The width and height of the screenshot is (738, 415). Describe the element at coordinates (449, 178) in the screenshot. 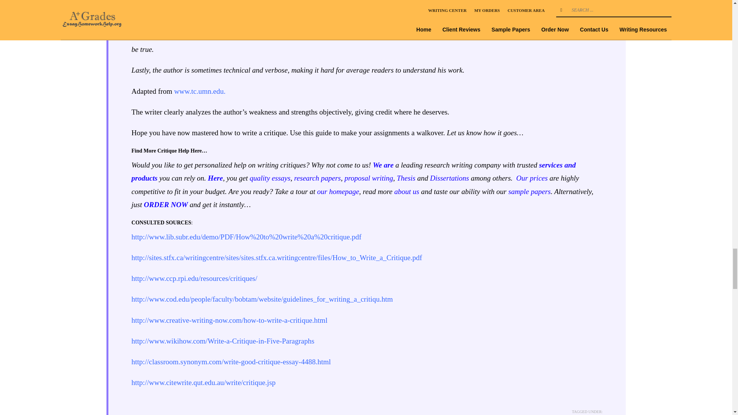

I see `Dissertations` at that location.